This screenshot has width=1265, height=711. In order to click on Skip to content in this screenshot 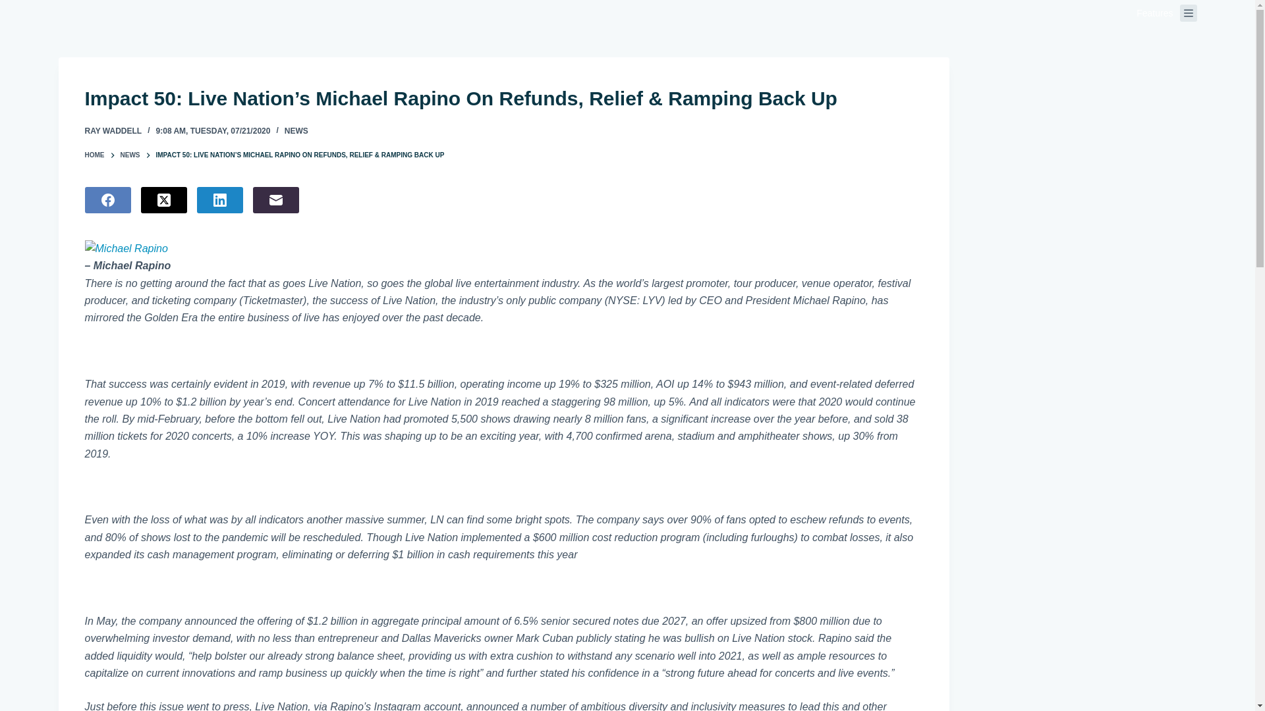, I will do `click(13, 7)`.